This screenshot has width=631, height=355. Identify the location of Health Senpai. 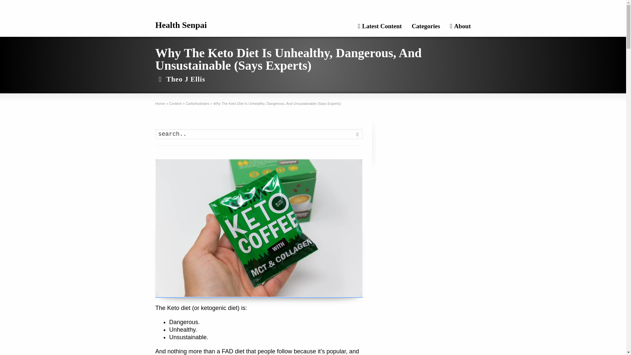
(181, 25).